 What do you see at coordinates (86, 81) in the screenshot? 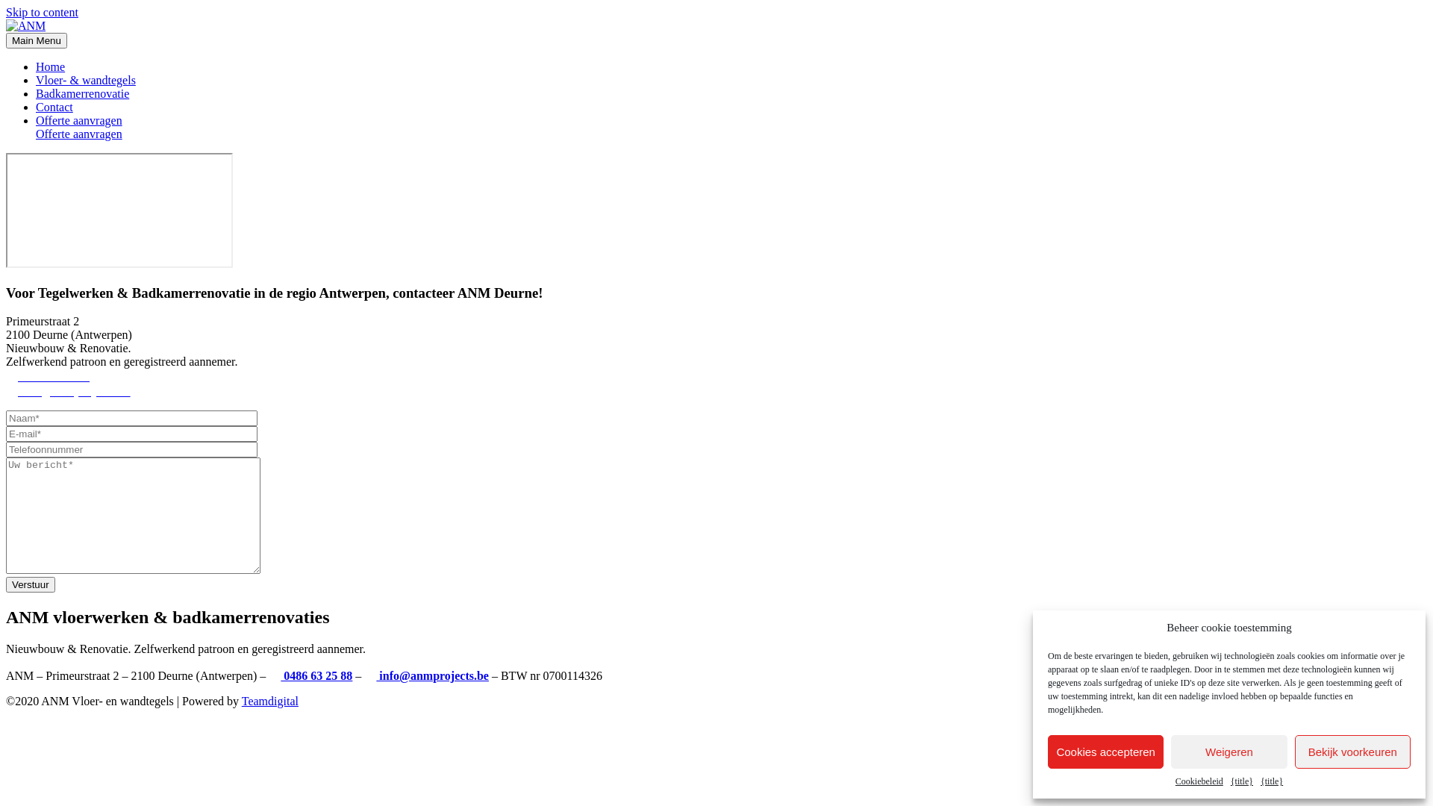
I see `Vloer- & wandtegels` at bounding box center [86, 81].